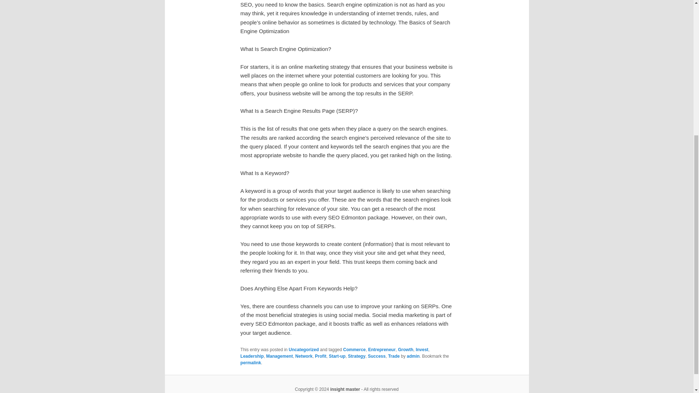 The width and height of the screenshot is (699, 393). What do you see at coordinates (413, 356) in the screenshot?
I see `admin` at bounding box center [413, 356].